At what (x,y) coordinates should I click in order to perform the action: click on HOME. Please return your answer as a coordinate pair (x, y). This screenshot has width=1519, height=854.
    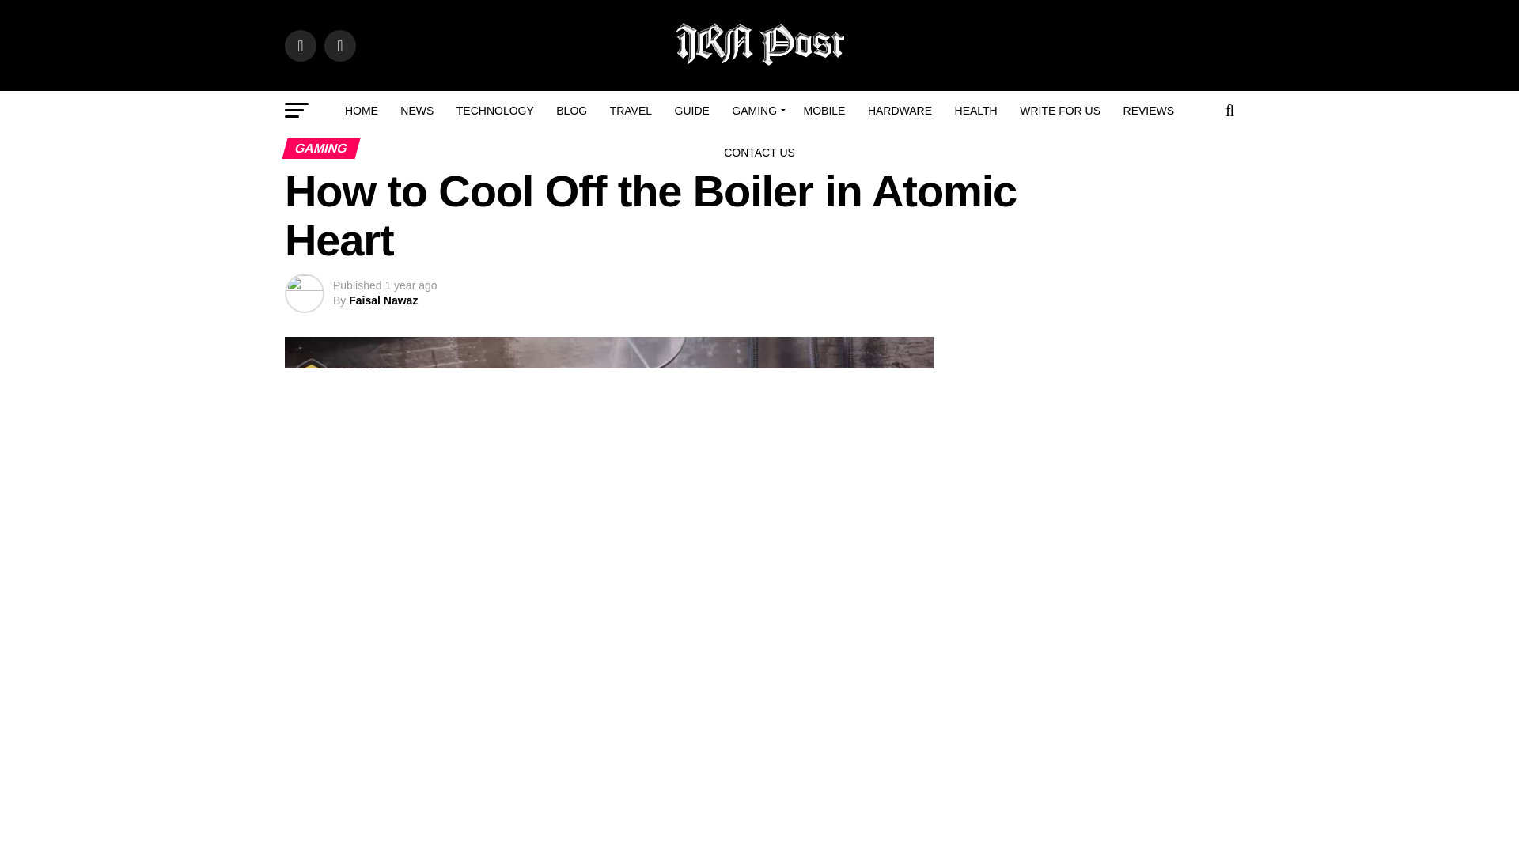
    Looking at the image, I should click on (361, 111).